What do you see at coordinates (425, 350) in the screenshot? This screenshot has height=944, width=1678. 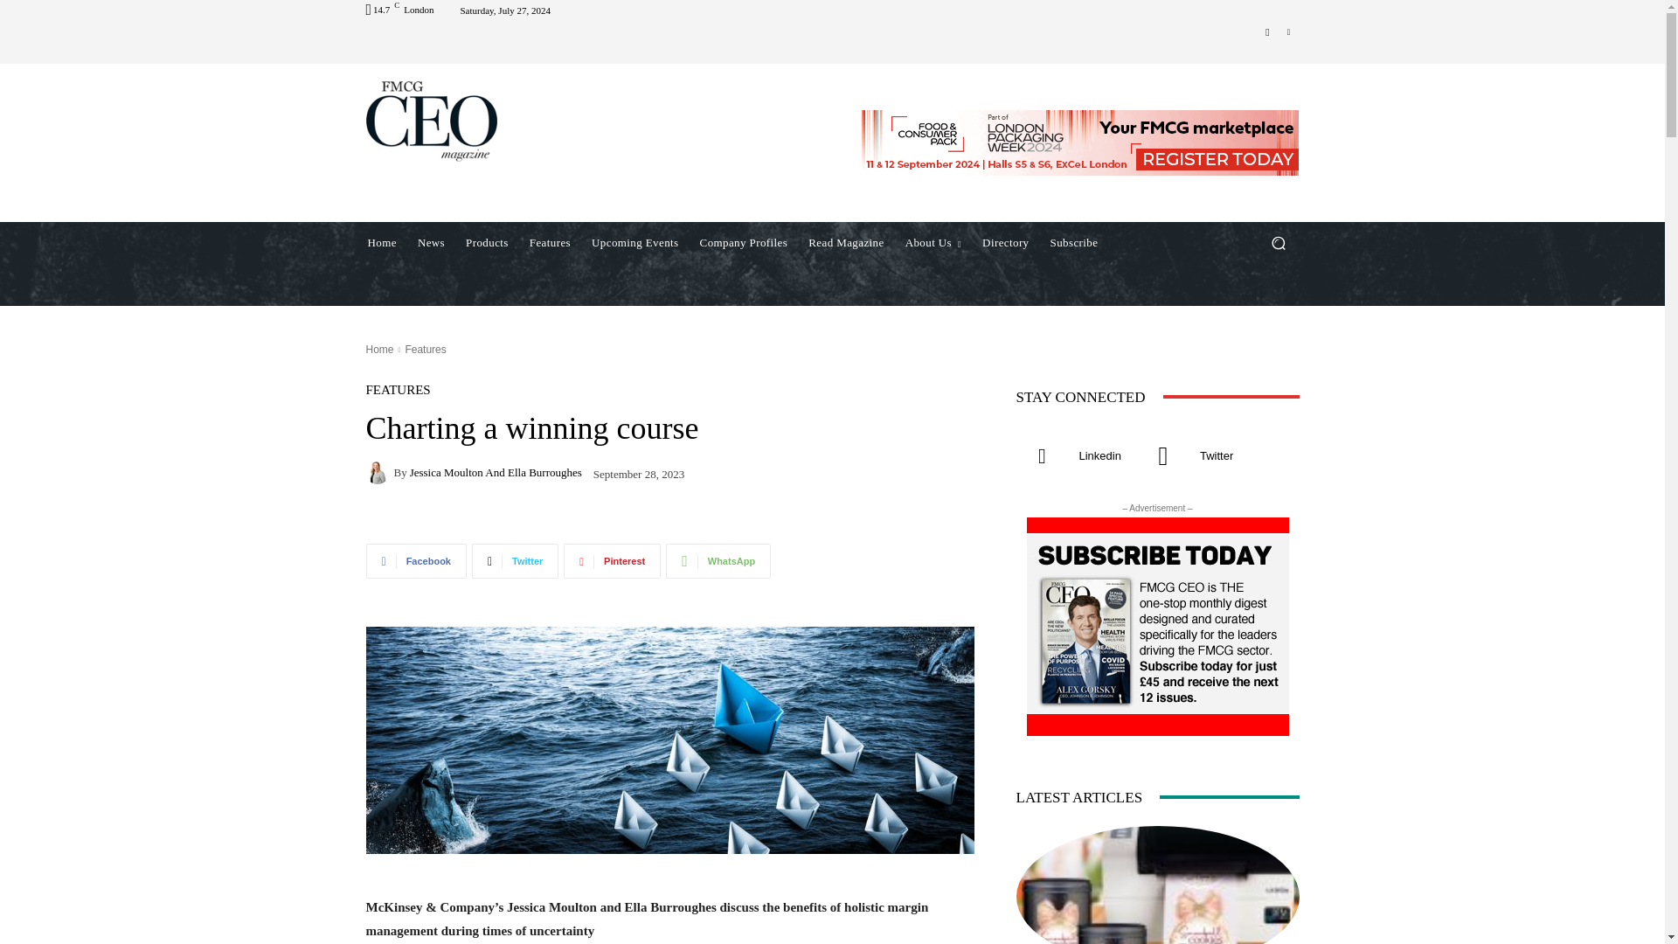 I see `View all posts in Features` at bounding box center [425, 350].